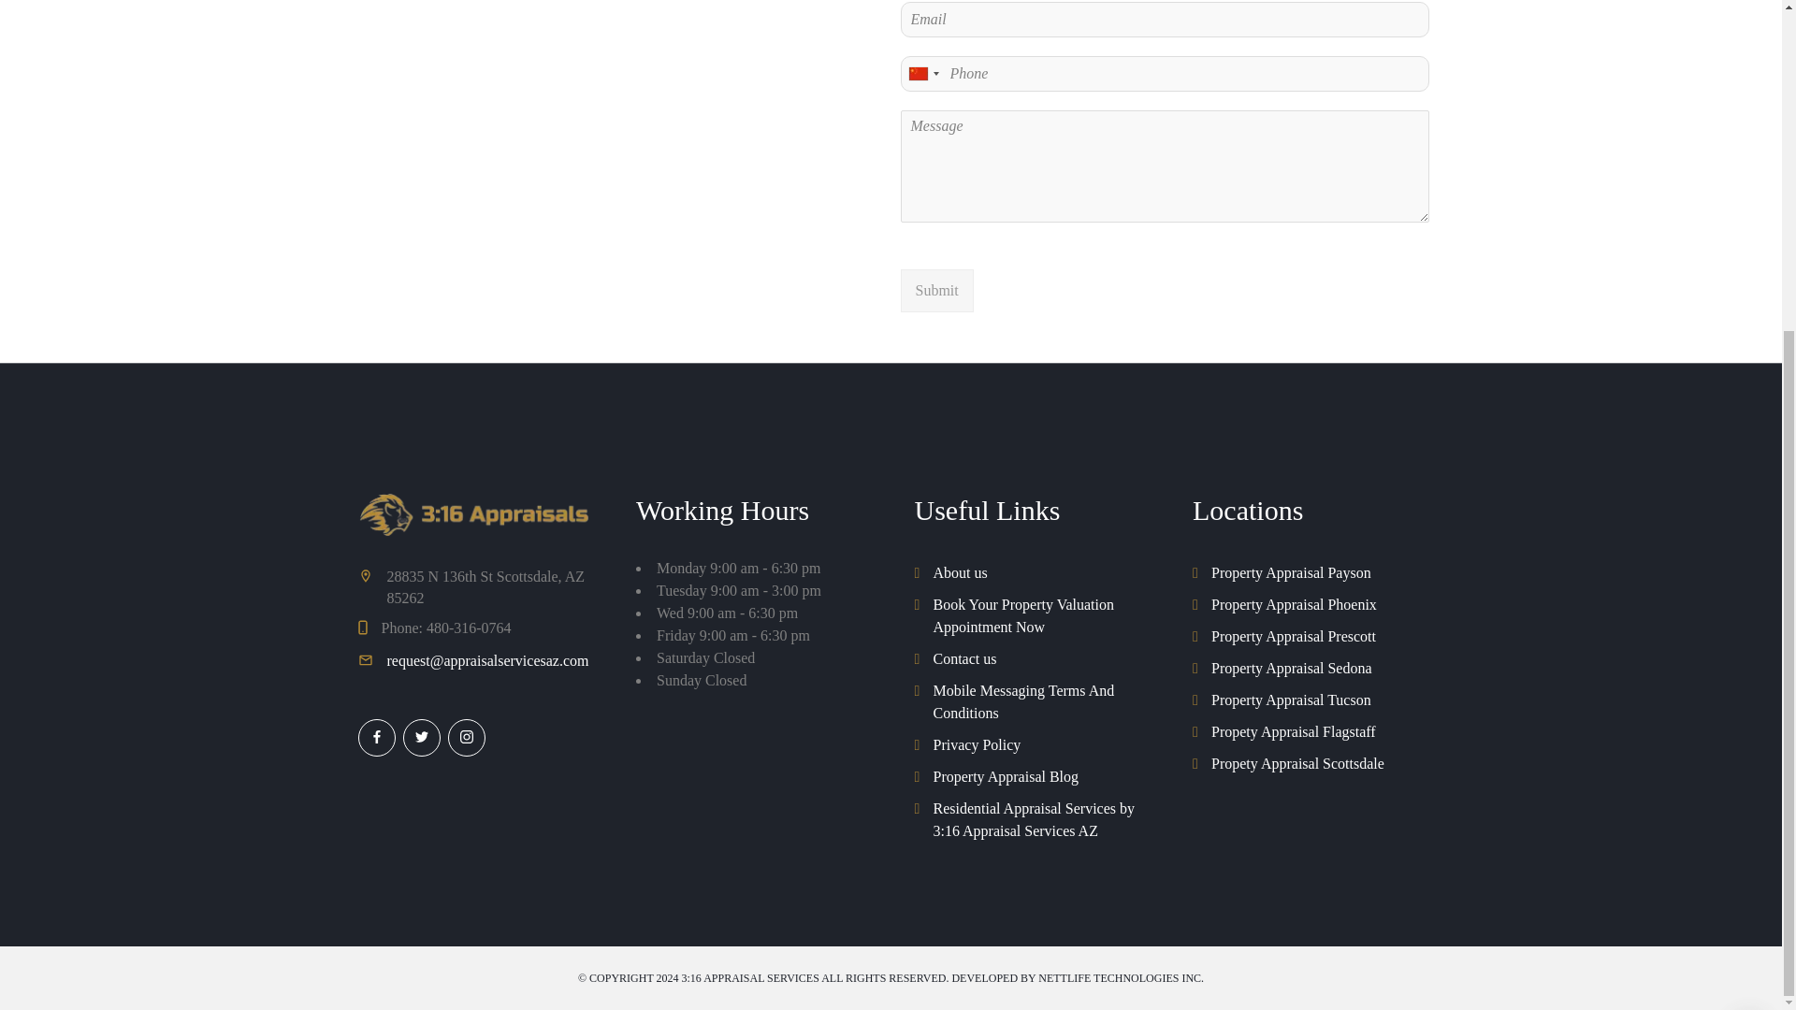  Describe the element at coordinates (617, 161) in the screenshot. I see `28835 N 136th St Scottsdale, AZ 85262 USA` at that location.